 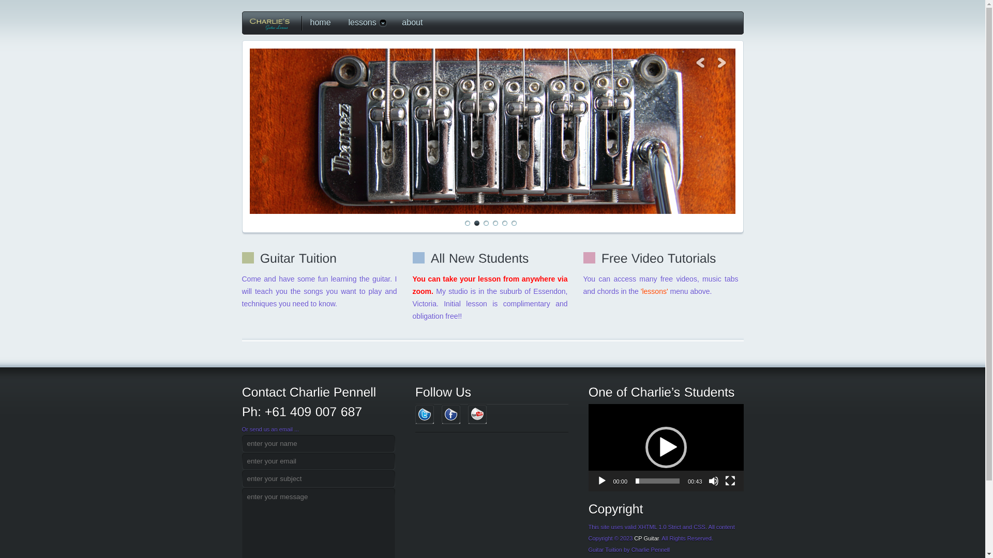 What do you see at coordinates (602, 481) in the screenshot?
I see `Play` at bounding box center [602, 481].